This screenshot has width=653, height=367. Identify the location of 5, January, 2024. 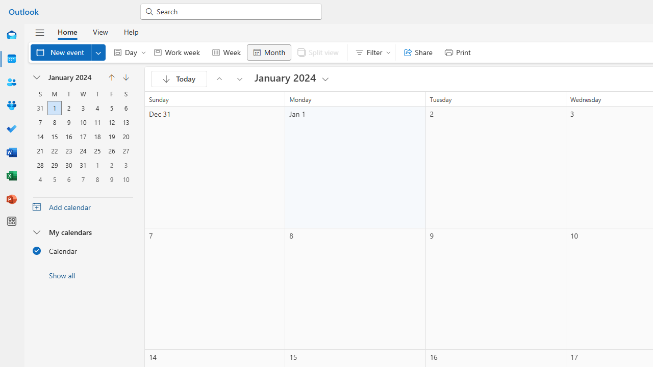
(111, 108).